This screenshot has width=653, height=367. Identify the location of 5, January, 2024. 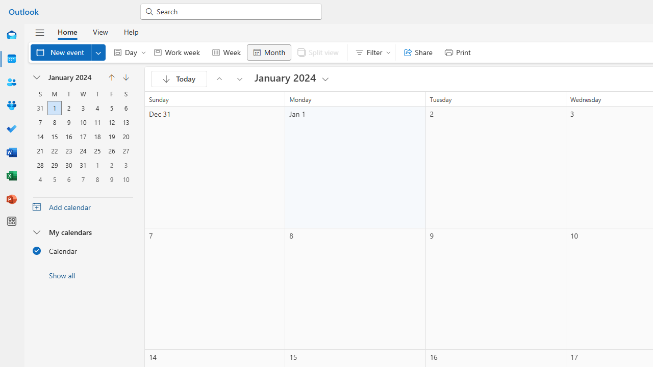
(111, 108).